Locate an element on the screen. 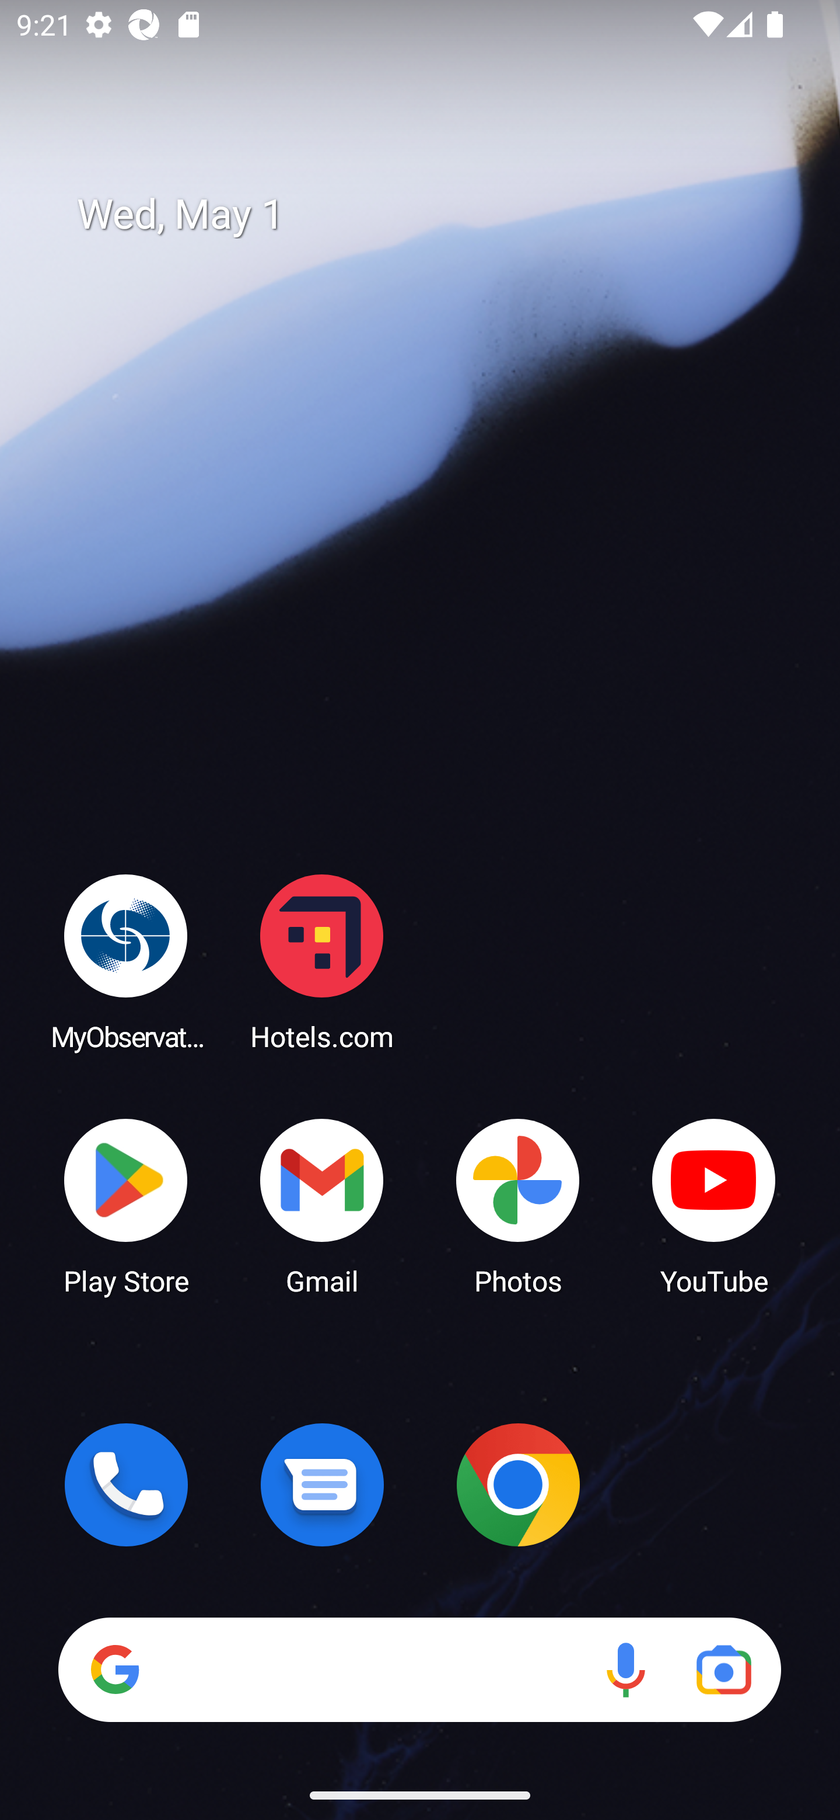  Photos is located at coordinates (518, 1205).